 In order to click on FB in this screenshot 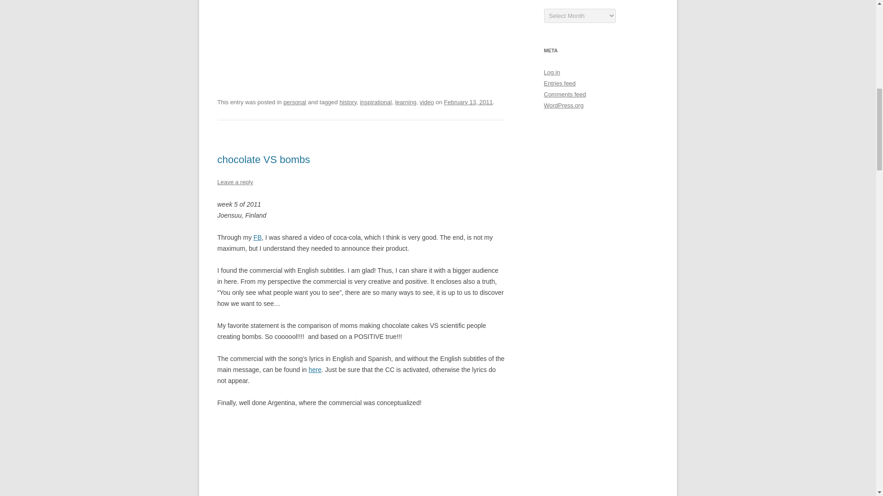, I will do `click(258, 237)`.